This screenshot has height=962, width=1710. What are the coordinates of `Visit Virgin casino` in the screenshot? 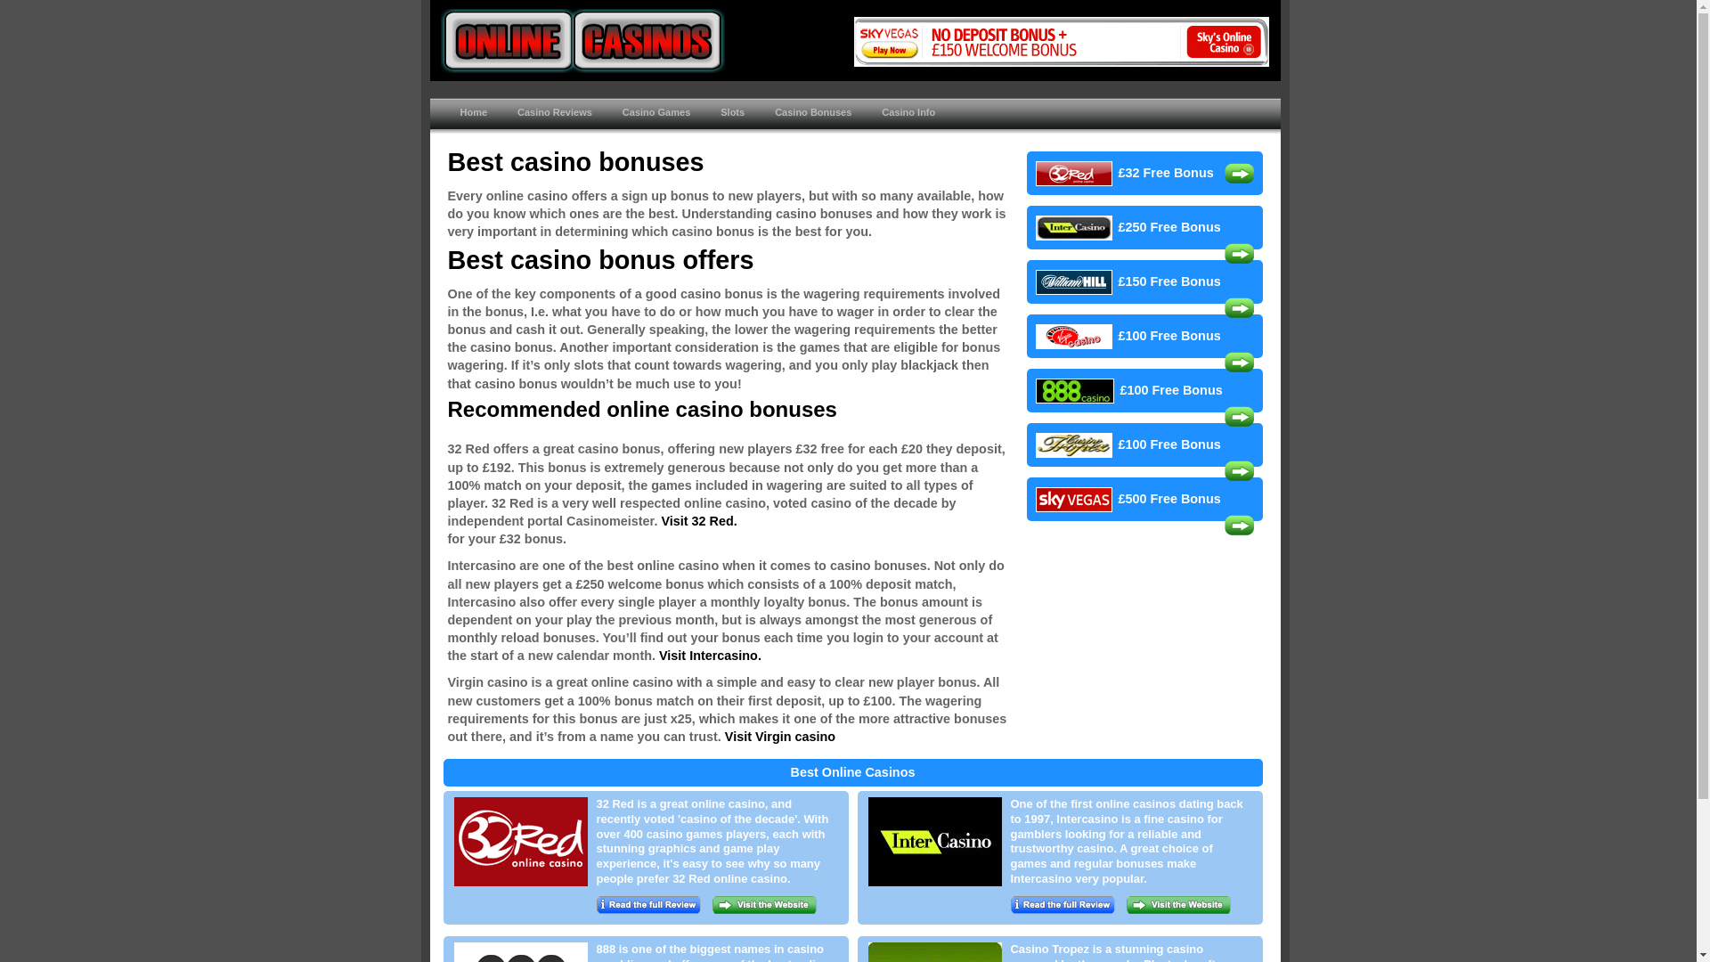 It's located at (780, 736).